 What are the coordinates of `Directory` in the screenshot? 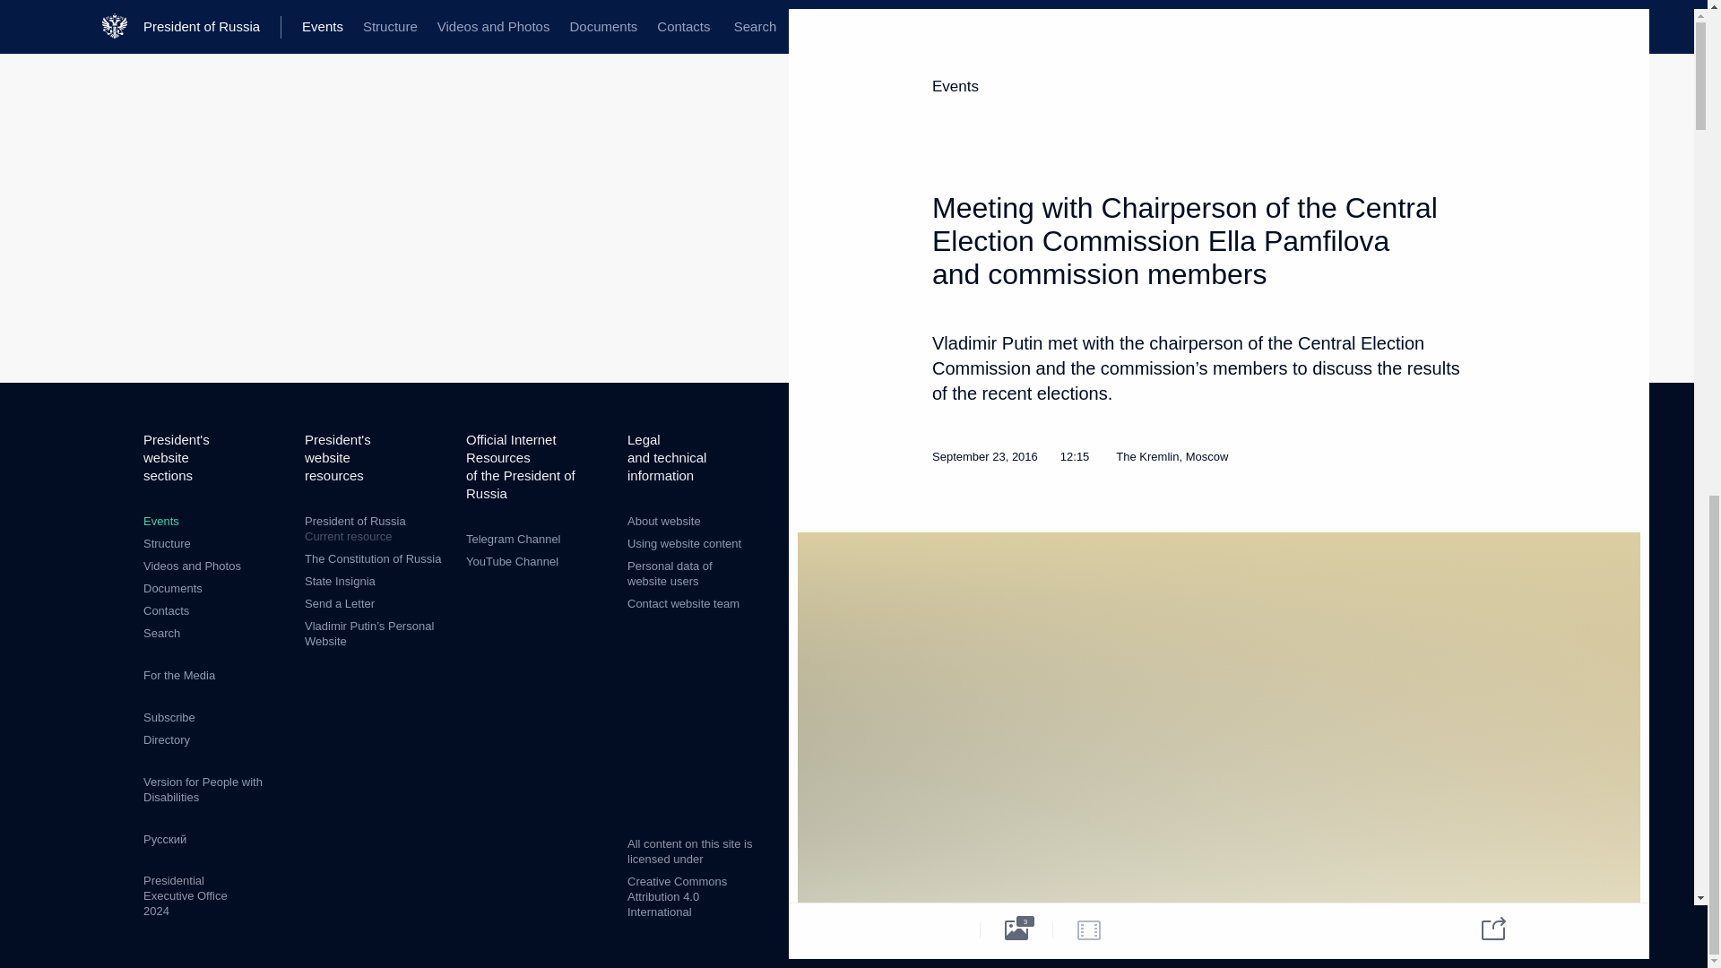 It's located at (166, 739).